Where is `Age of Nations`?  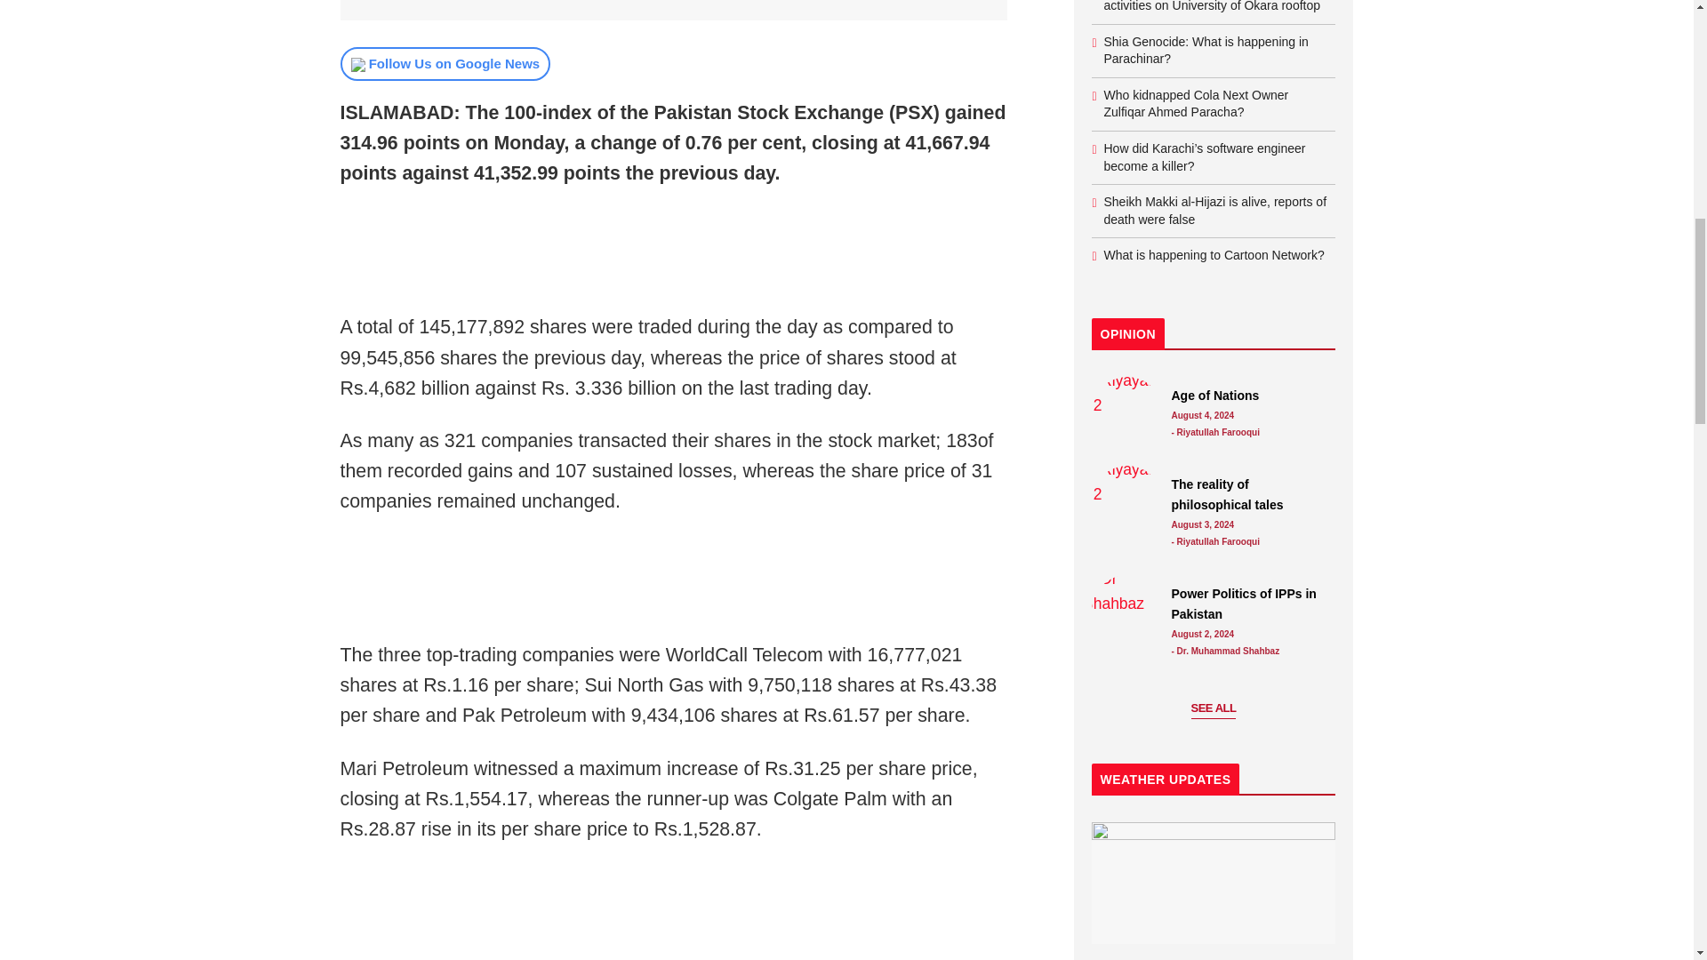
Age of Nations is located at coordinates (1249, 395).